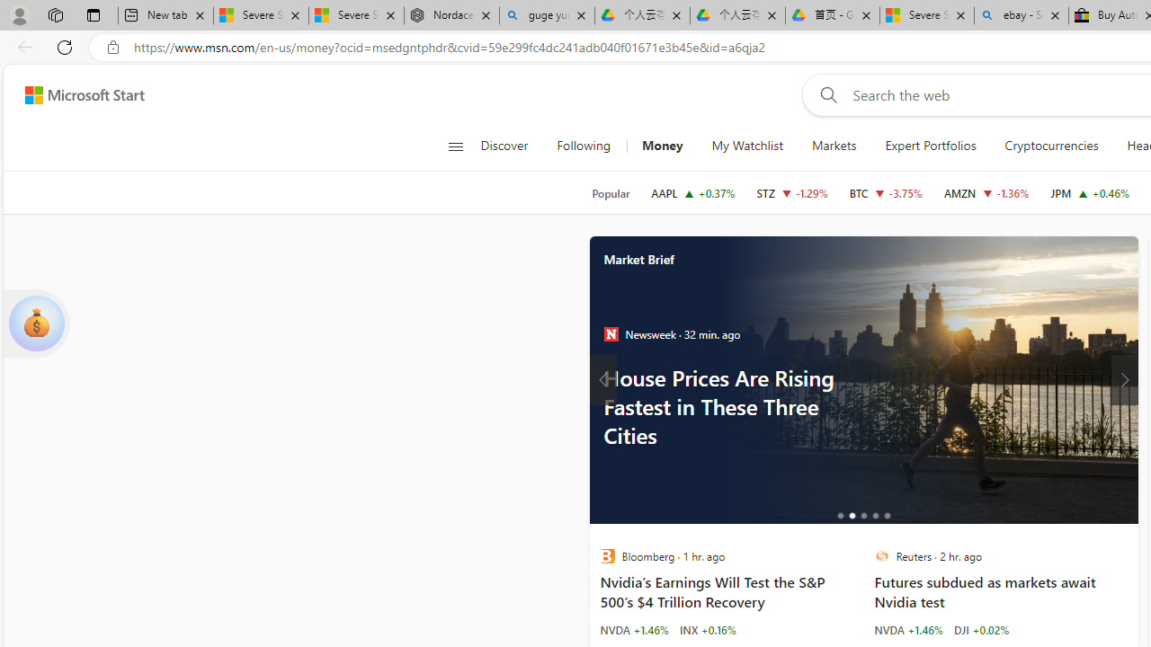 The image size is (1151, 647). I want to click on My Watchlist, so click(746, 146).